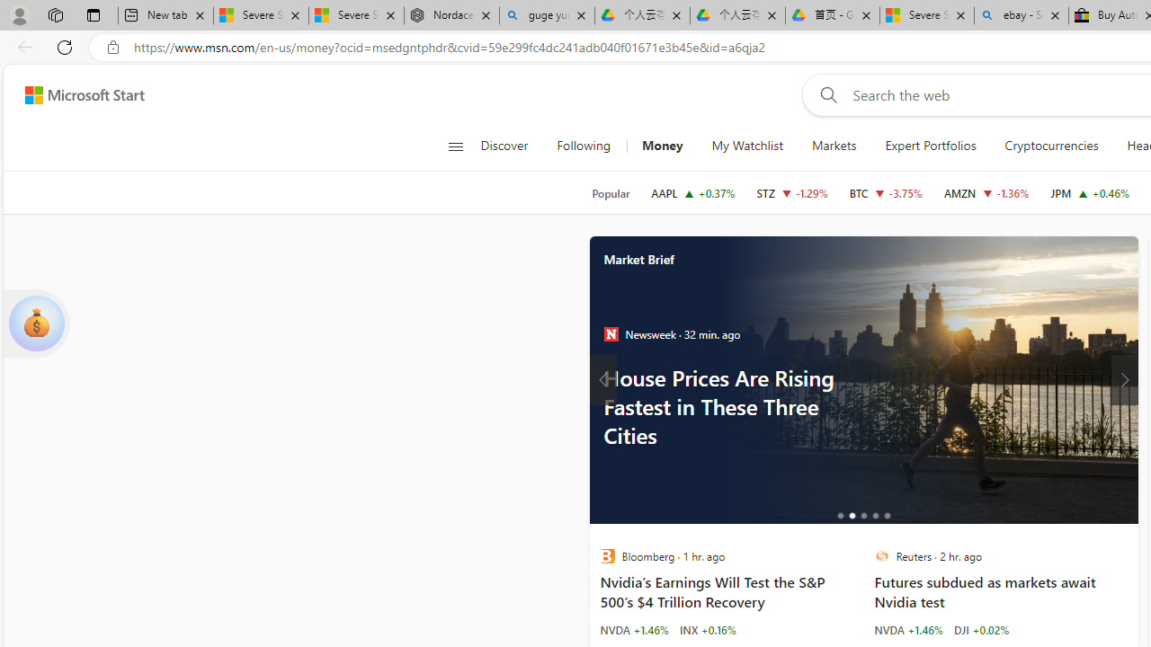 The image size is (1151, 647). I want to click on My Watchlist, so click(746, 146).